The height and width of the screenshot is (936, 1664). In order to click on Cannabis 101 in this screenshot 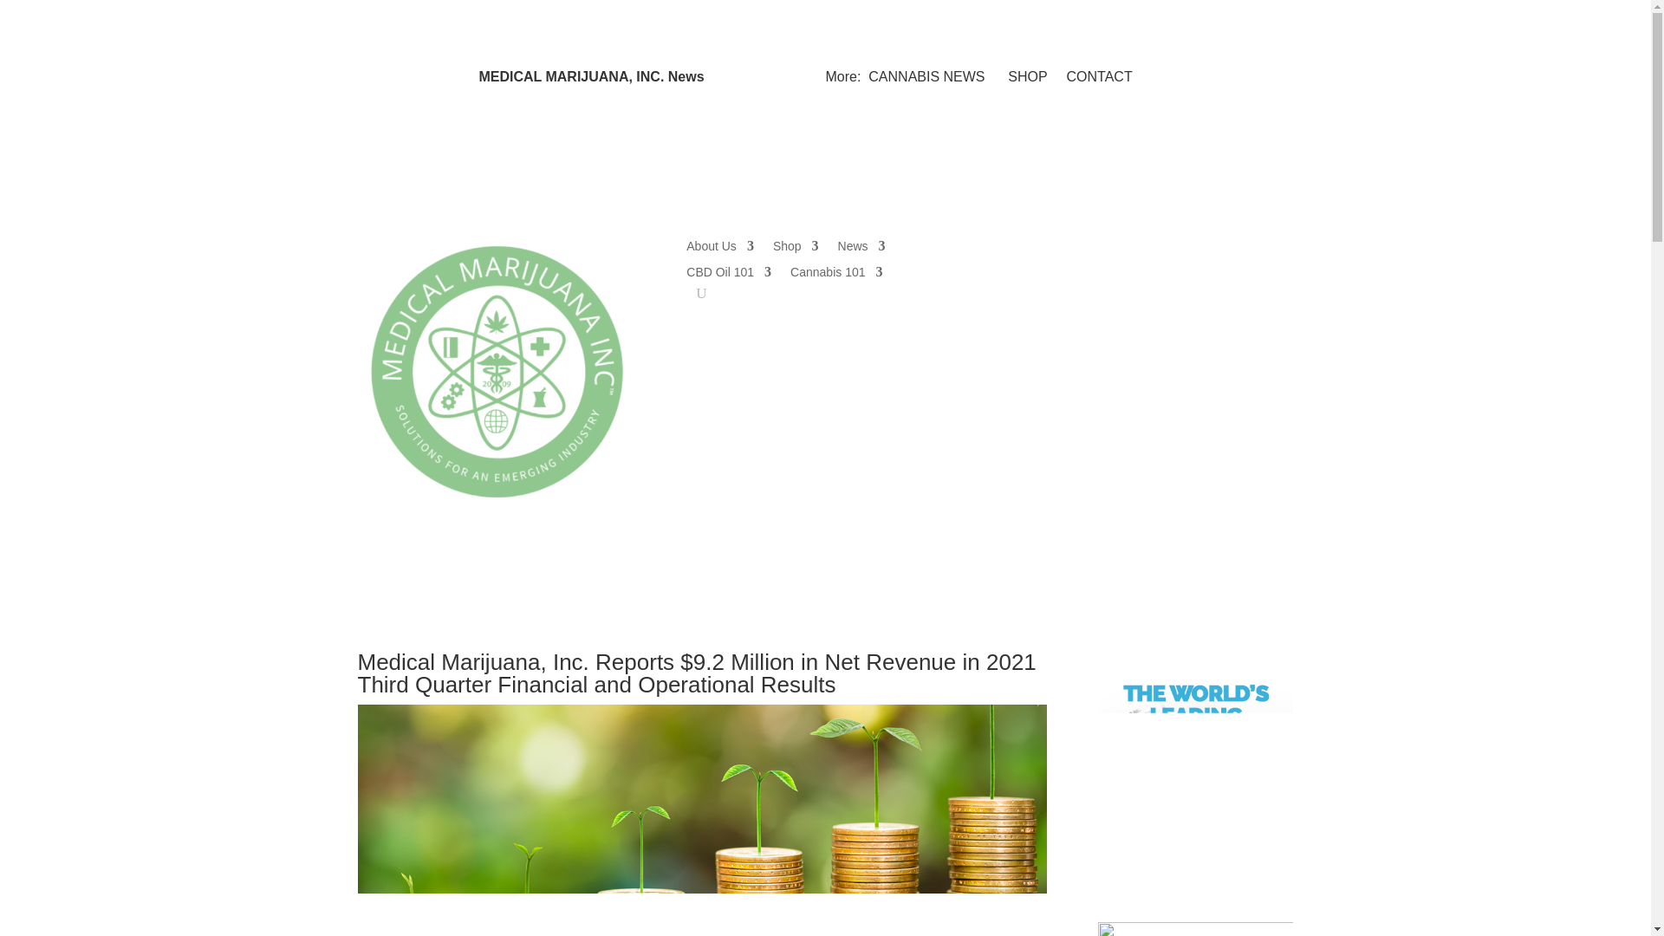, I will do `click(835, 276)`.